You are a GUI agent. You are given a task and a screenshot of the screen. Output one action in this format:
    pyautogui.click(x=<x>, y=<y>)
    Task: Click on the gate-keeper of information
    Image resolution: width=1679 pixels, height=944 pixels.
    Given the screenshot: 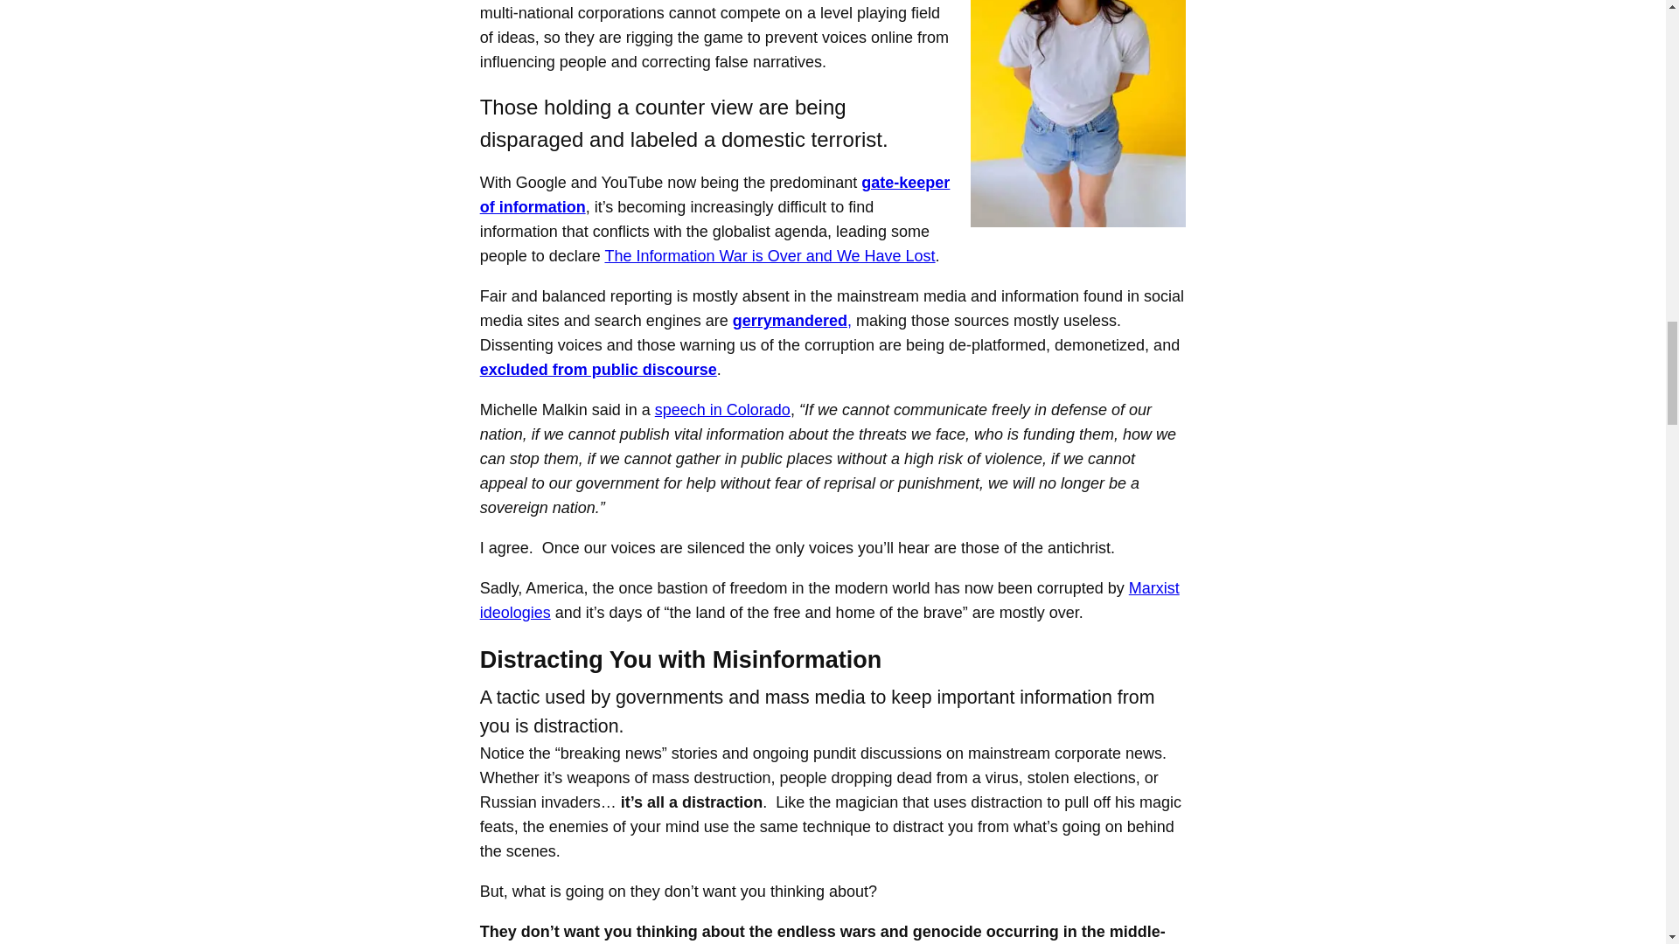 What is the action you would take?
    pyautogui.click(x=715, y=194)
    